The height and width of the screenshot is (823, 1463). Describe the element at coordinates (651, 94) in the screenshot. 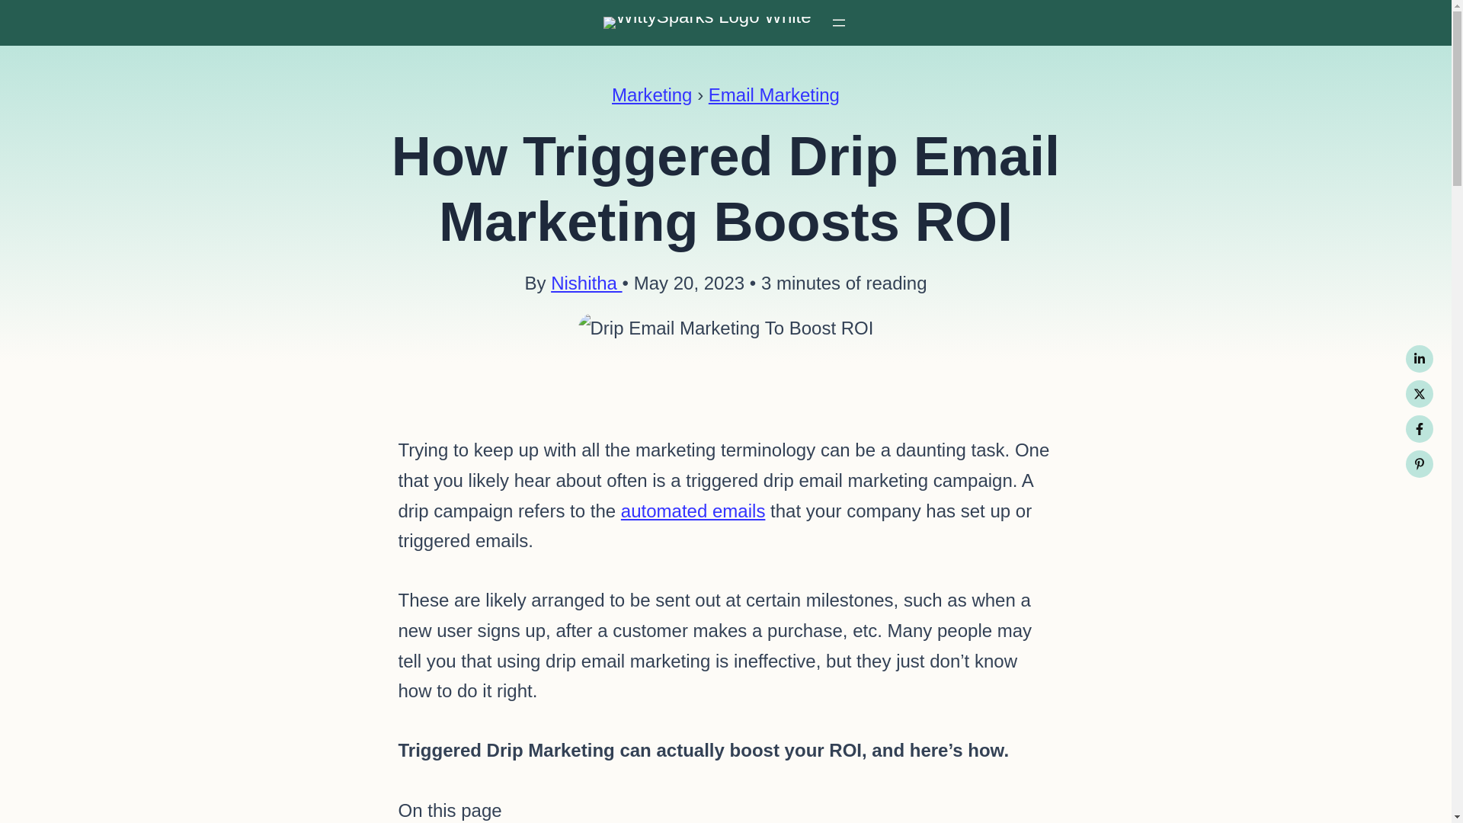

I see `Marketing` at that location.